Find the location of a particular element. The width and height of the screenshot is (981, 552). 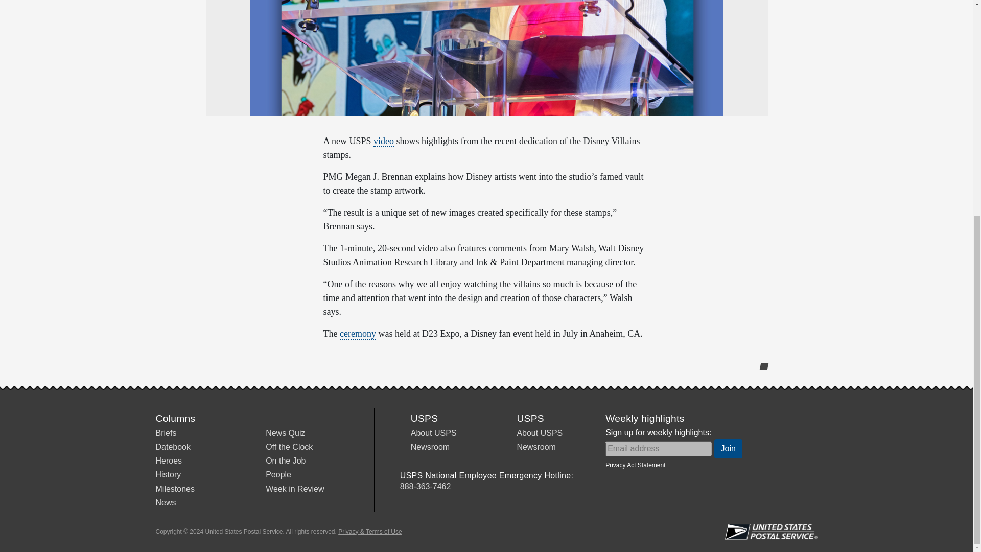

Heroes is located at coordinates (168, 461).